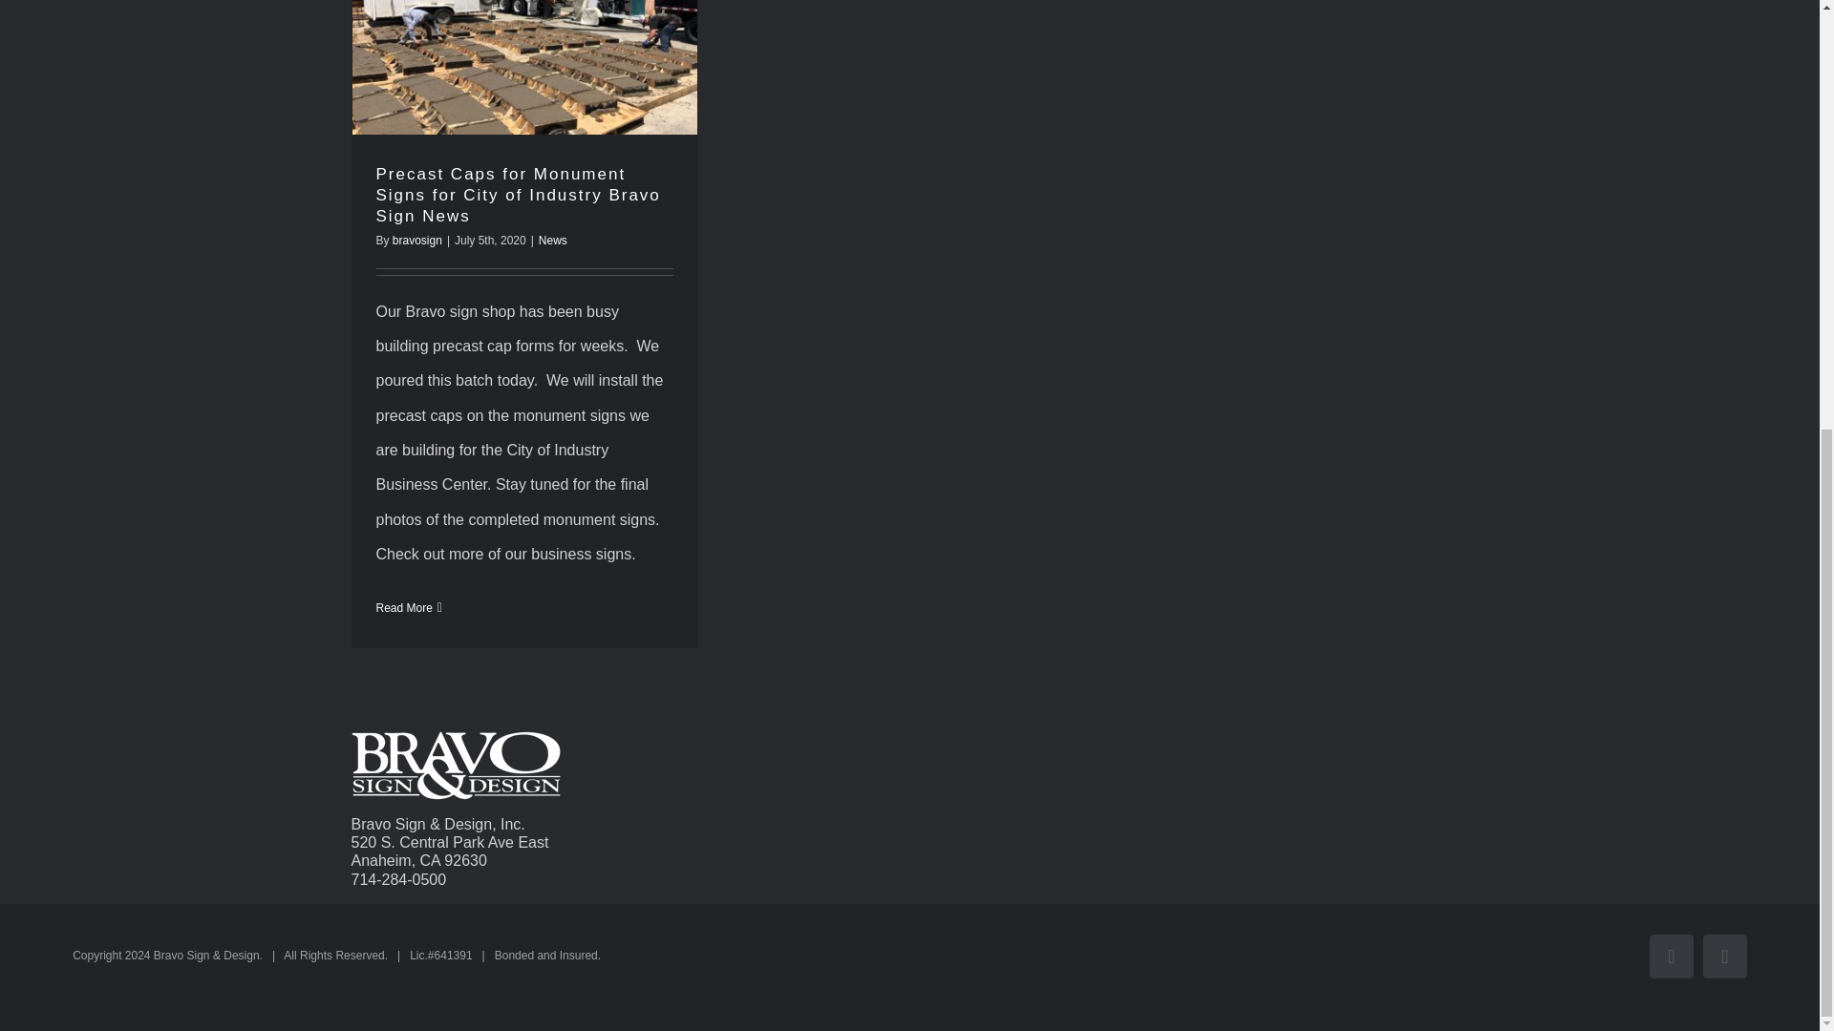  I want to click on News, so click(552, 241).